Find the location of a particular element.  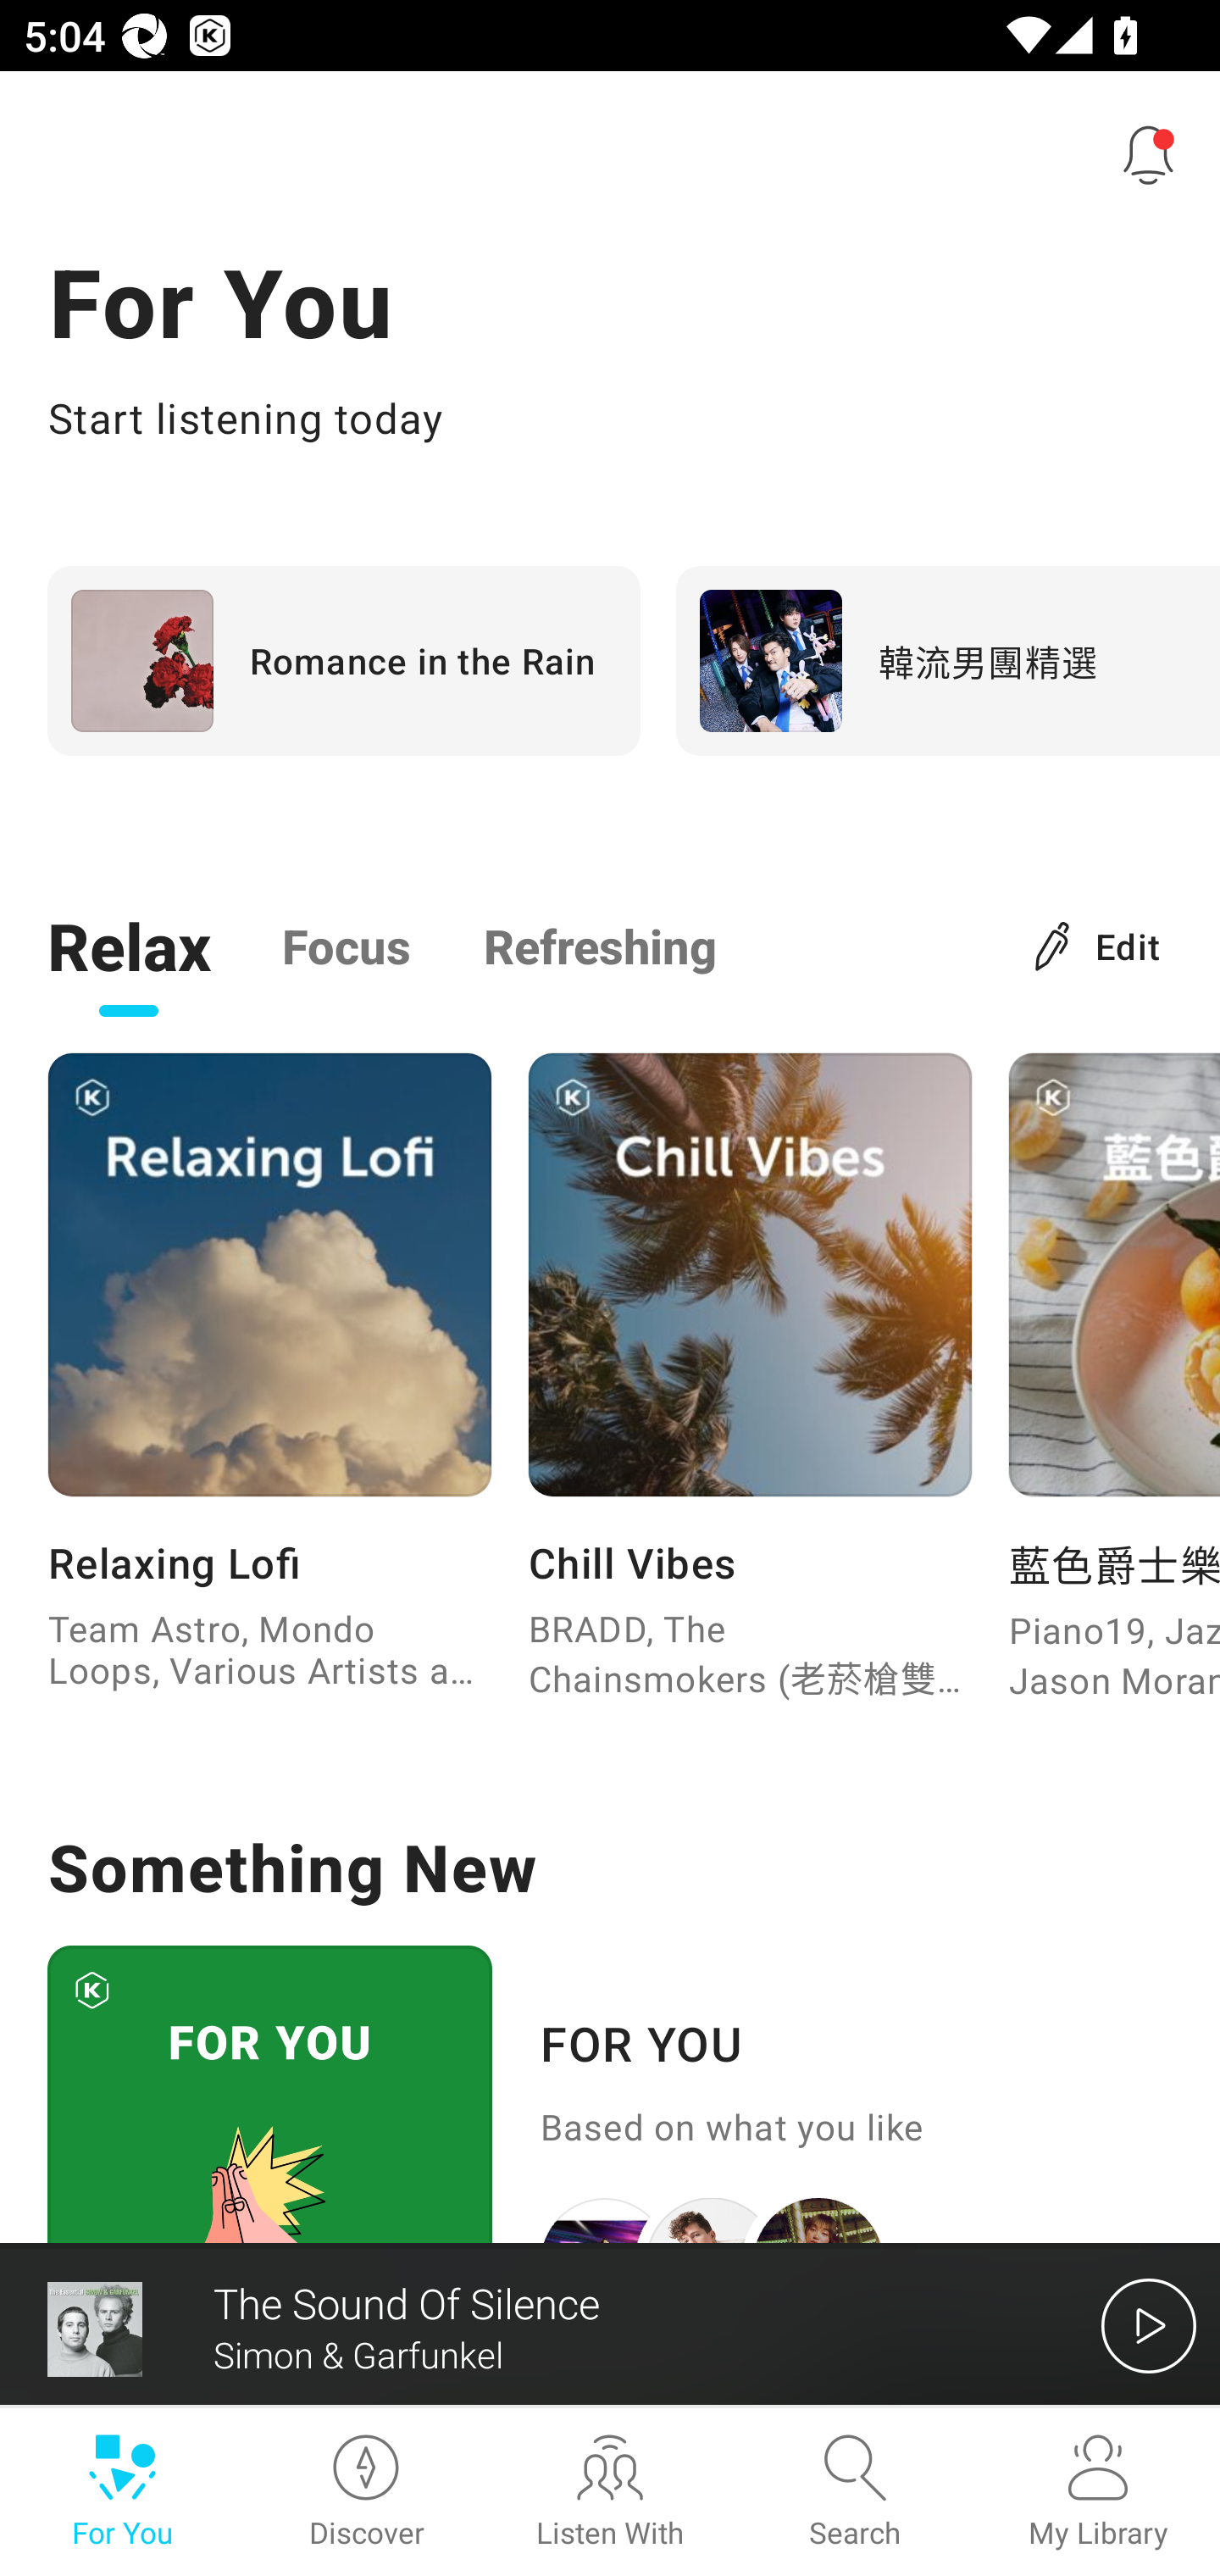

Listen With is located at coordinates (610, 2492).